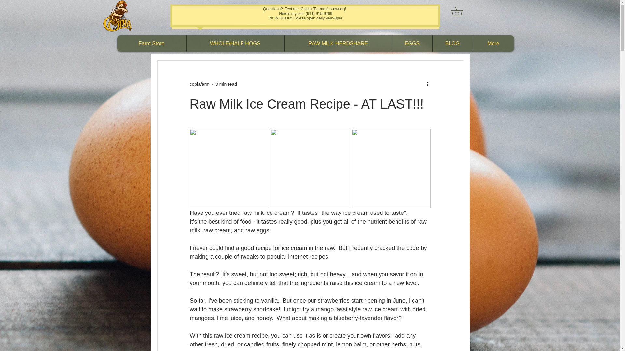 This screenshot has width=625, height=351. I want to click on BLOG, so click(452, 44).